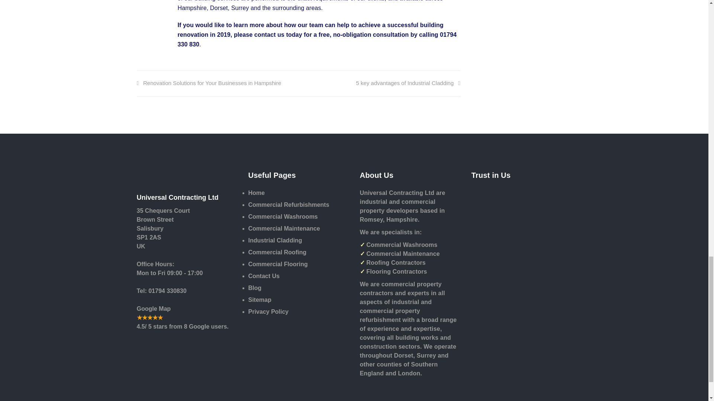  What do you see at coordinates (299, 218) in the screenshot?
I see `Commercial Washrooms` at bounding box center [299, 218].